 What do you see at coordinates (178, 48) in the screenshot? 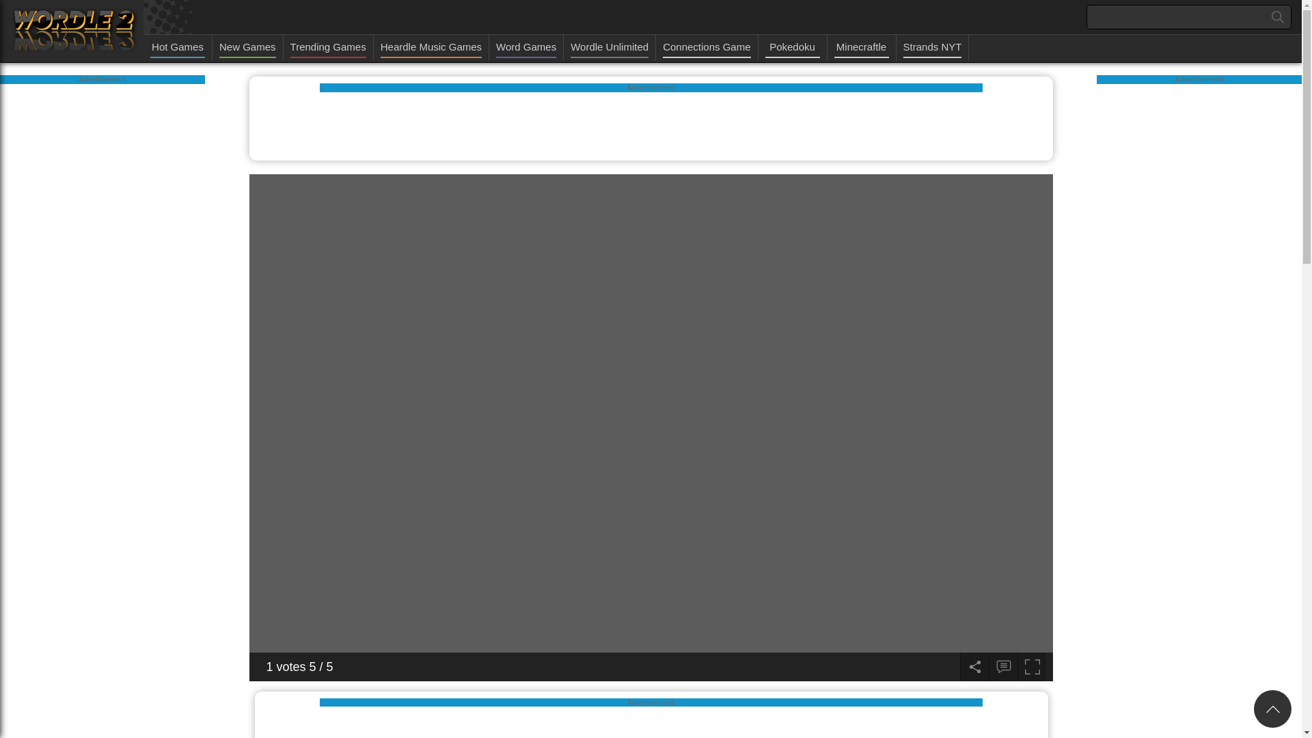
I see `Hot Games` at bounding box center [178, 48].